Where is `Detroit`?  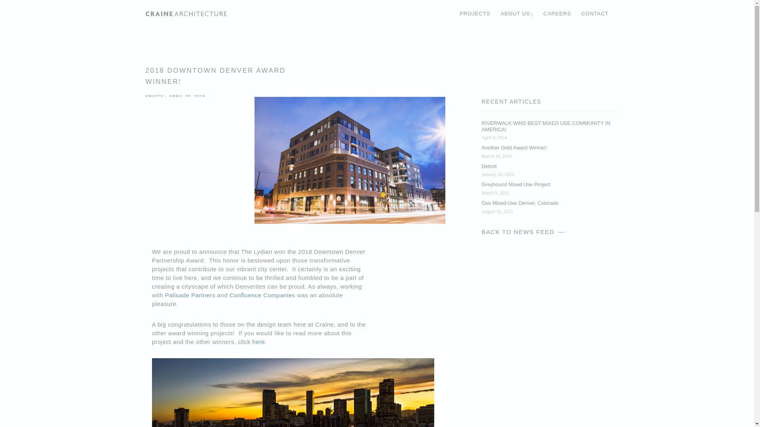 Detroit is located at coordinates (549, 167).